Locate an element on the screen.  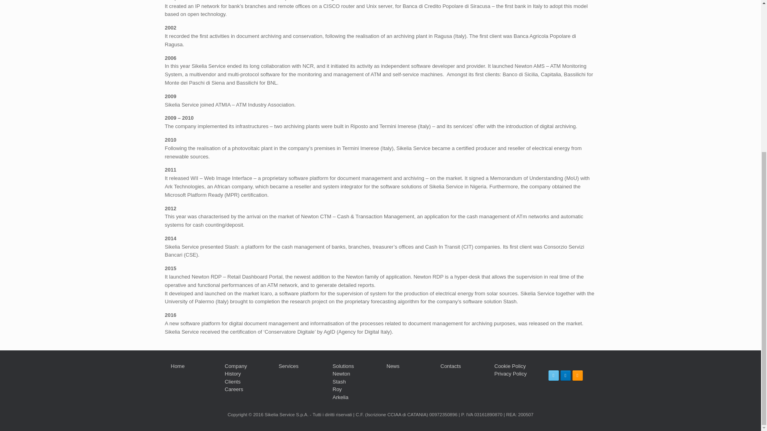
Solutions is located at coordinates (343, 366).